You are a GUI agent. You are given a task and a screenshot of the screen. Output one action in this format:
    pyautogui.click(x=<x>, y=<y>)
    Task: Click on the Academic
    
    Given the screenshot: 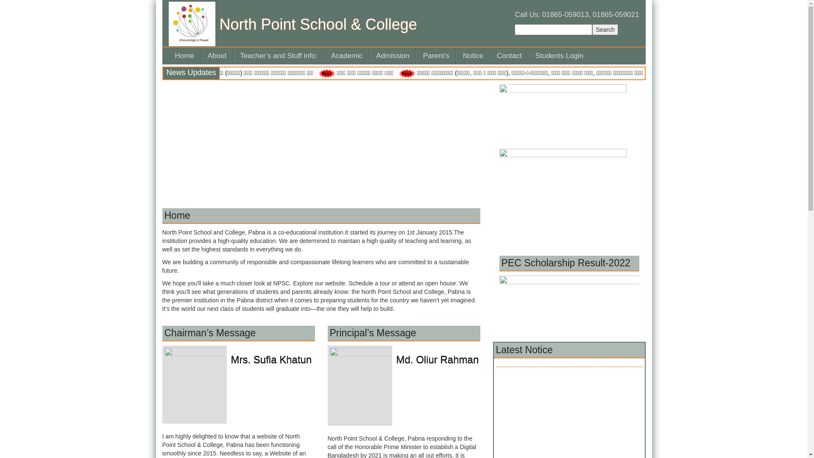 What is the action you would take?
    pyautogui.click(x=347, y=56)
    